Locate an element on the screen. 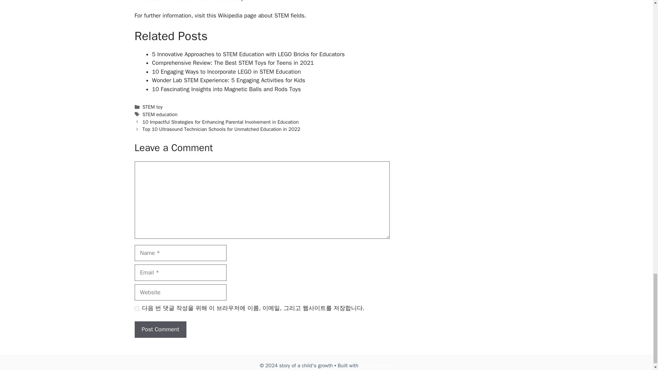 This screenshot has width=658, height=370. 10 Engaging Ways to Incorporate LEGO in STEM Education is located at coordinates (226, 72).